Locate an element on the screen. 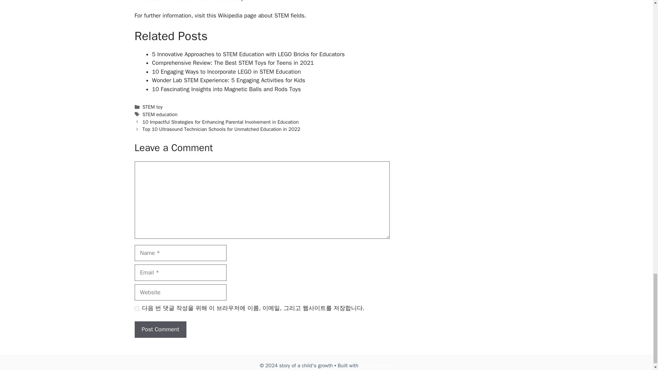 This screenshot has width=658, height=370. 10 Engaging Ways to Incorporate LEGO in STEM Education is located at coordinates (226, 72).